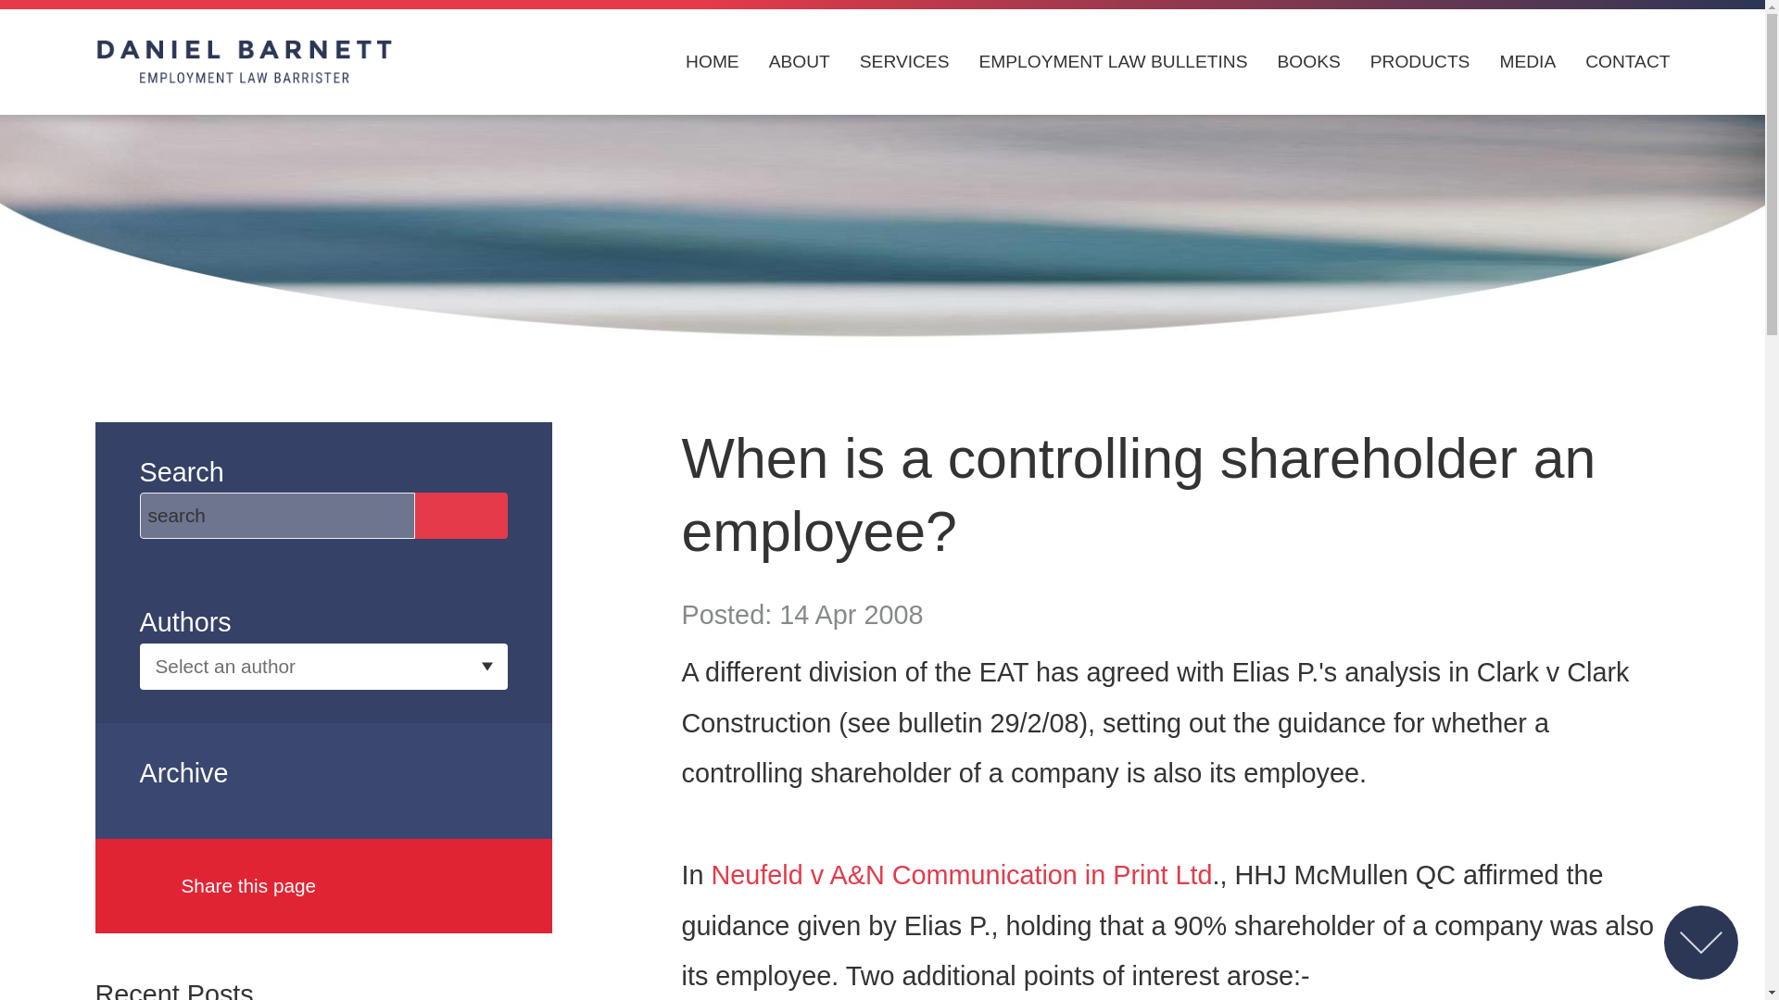 This screenshot has height=1000, width=1779. I want to click on CONTACT, so click(1627, 62).